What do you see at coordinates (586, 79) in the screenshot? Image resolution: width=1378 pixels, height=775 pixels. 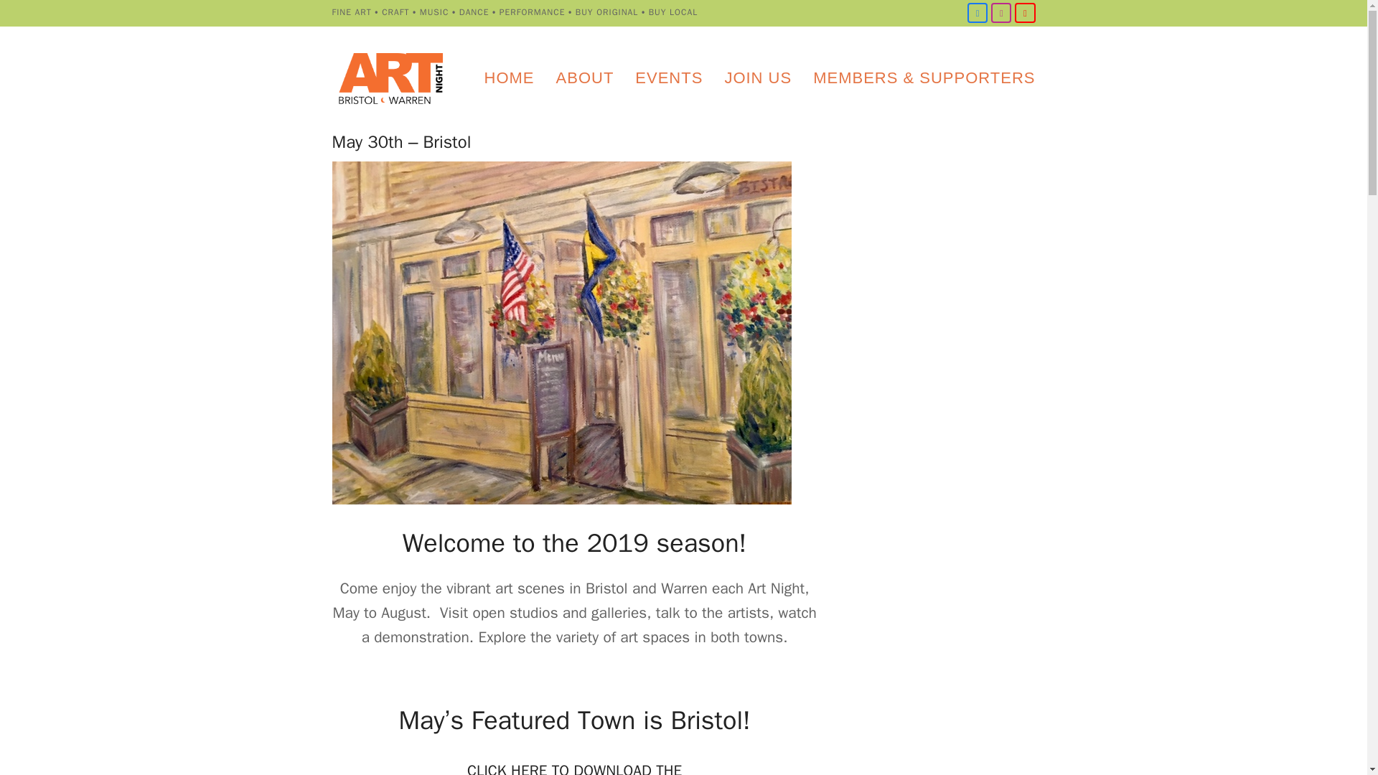 I see `ABOUT` at bounding box center [586, 79].